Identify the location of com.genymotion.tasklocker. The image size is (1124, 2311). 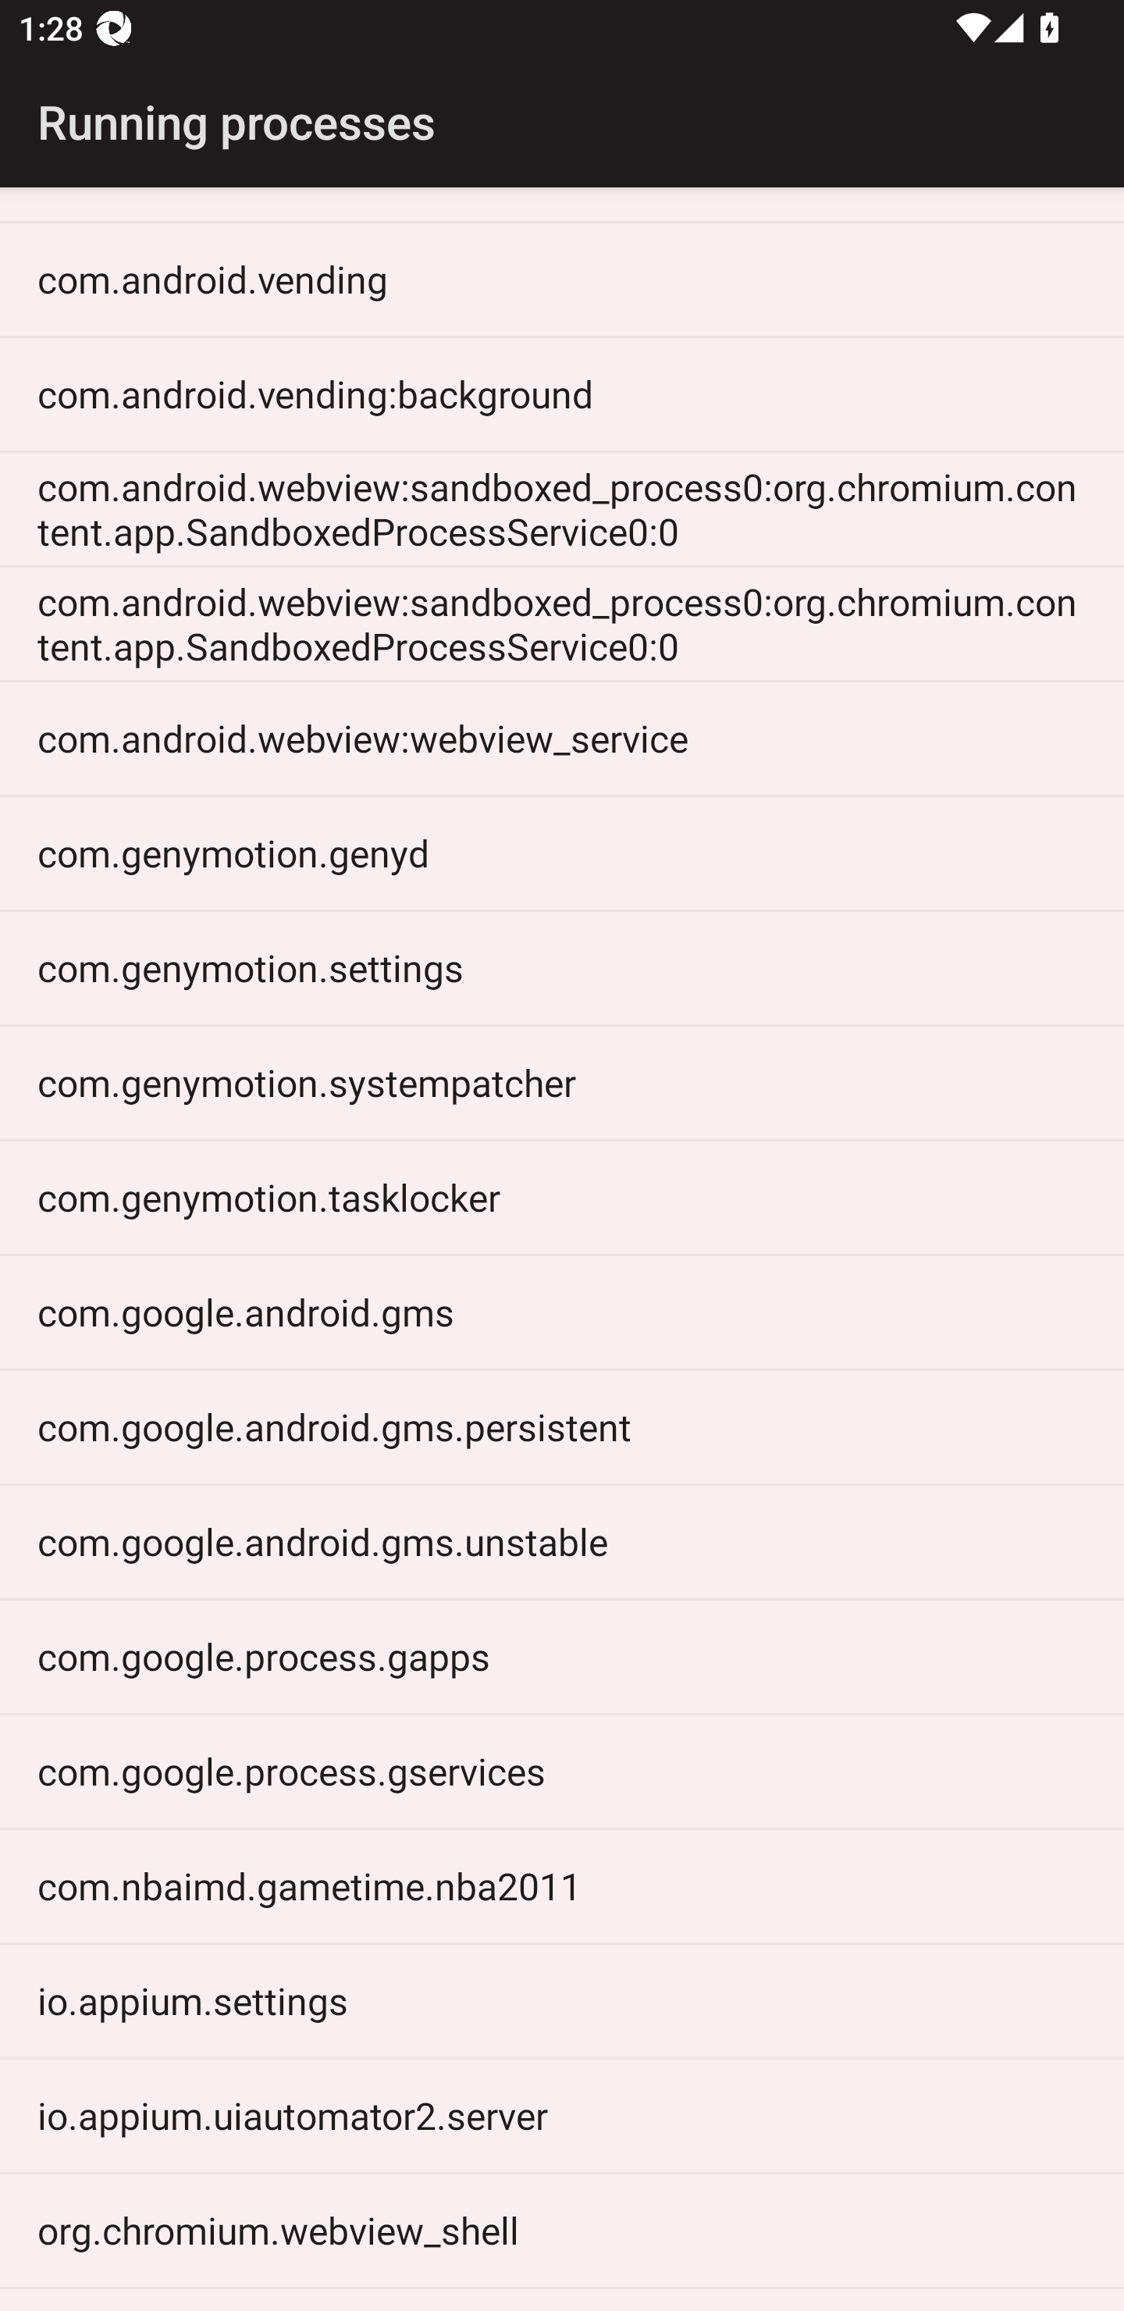
(562, 1198).